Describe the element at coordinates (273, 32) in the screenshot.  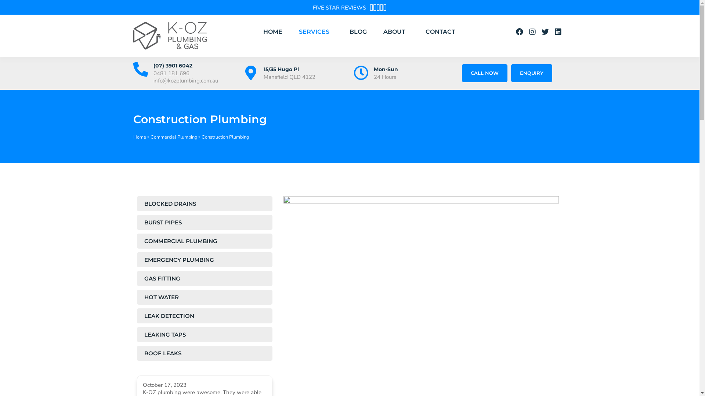
I see `HOME` at that location.